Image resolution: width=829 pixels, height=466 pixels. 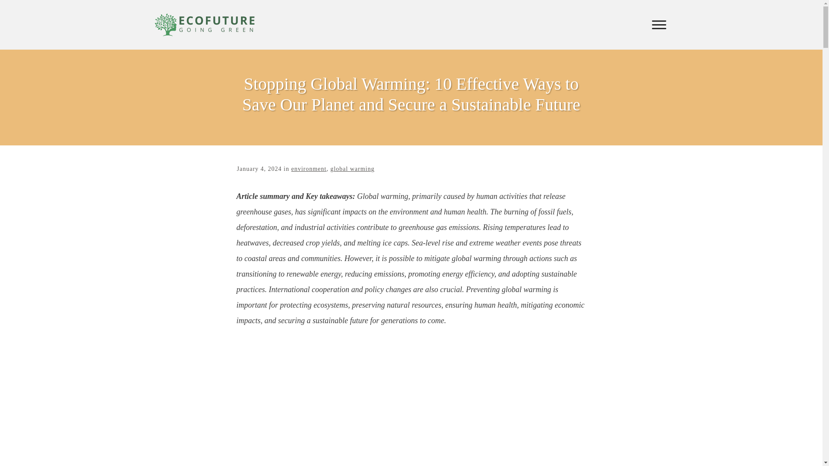 I want to click on environment, so click(x=308, y=169).